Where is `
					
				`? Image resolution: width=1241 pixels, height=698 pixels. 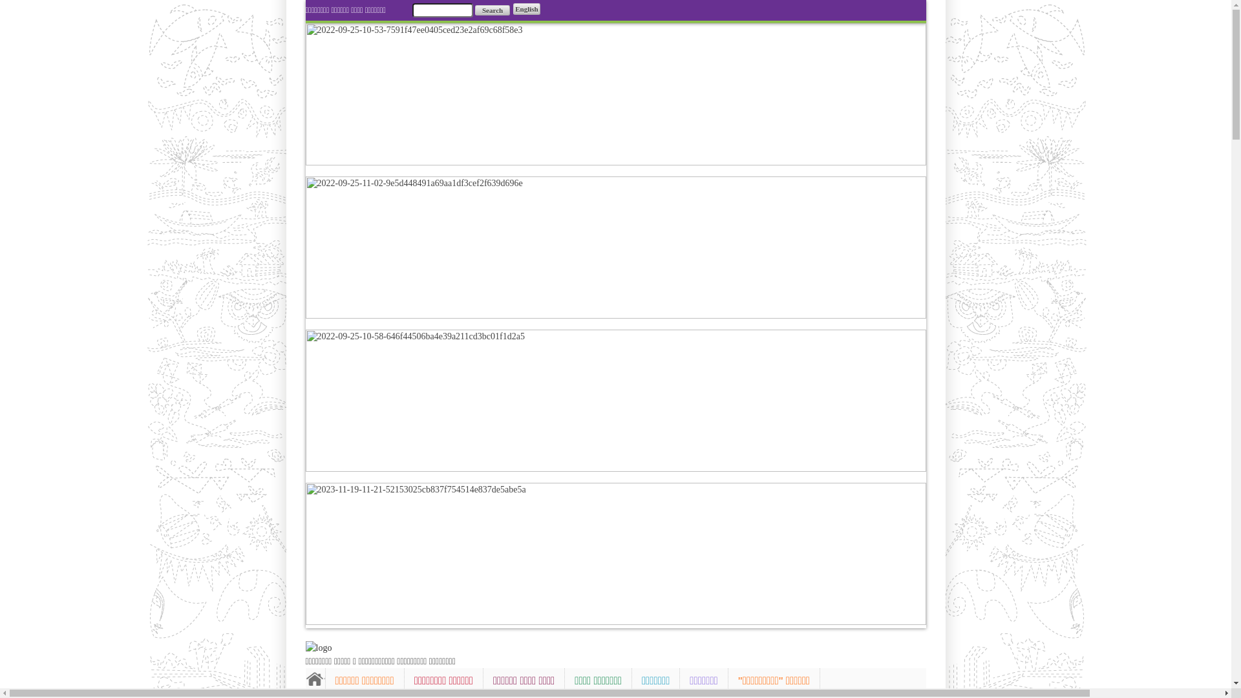

					
				 is located at coordinates (318, 648).